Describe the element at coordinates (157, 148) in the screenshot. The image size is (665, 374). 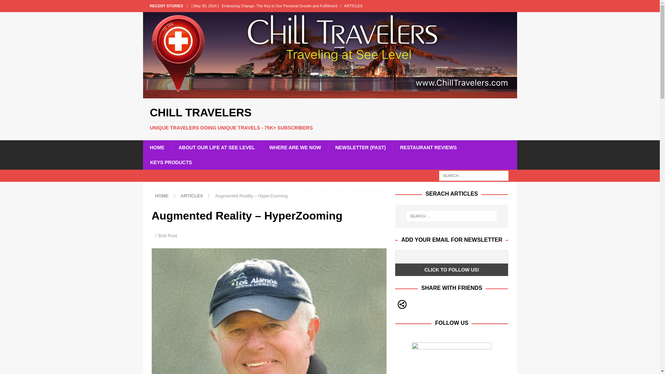
I see `HOME` at that location.